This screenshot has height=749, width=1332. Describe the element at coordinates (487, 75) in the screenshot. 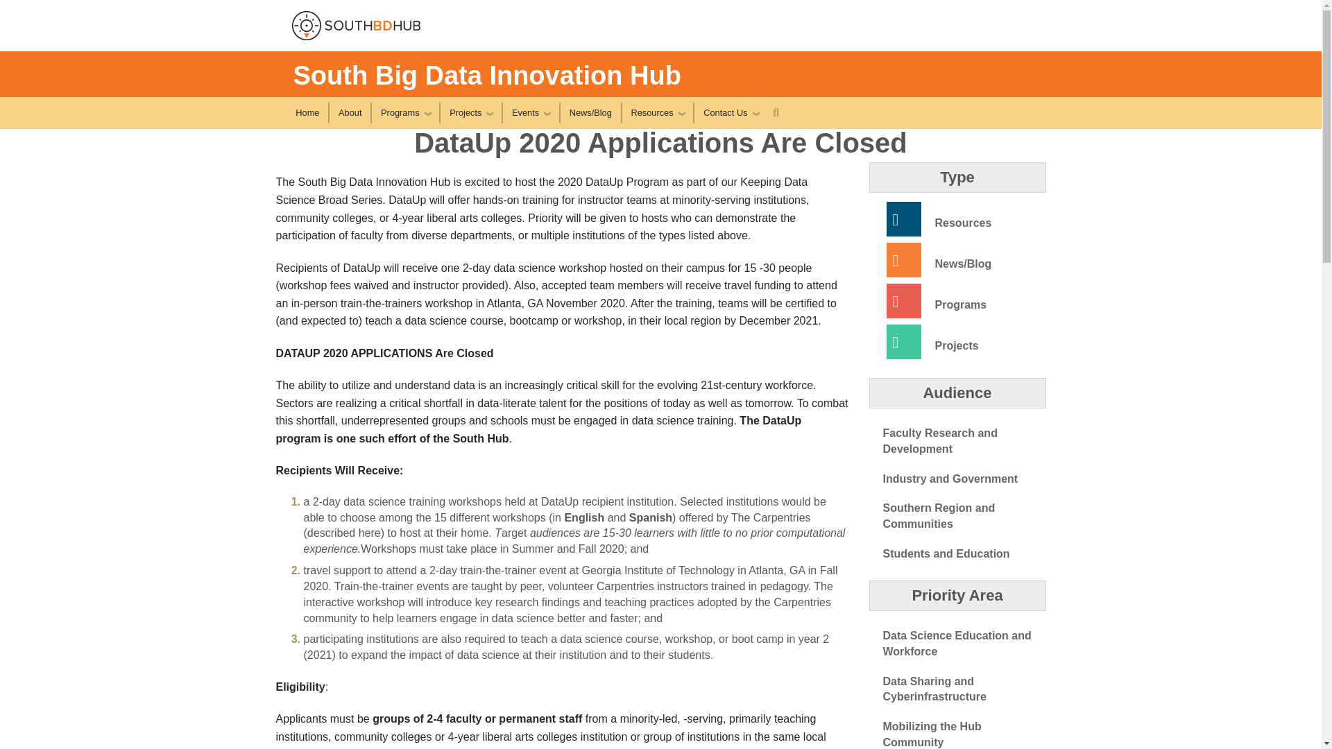

I see `South Big Data Innovation Hub` at that location.